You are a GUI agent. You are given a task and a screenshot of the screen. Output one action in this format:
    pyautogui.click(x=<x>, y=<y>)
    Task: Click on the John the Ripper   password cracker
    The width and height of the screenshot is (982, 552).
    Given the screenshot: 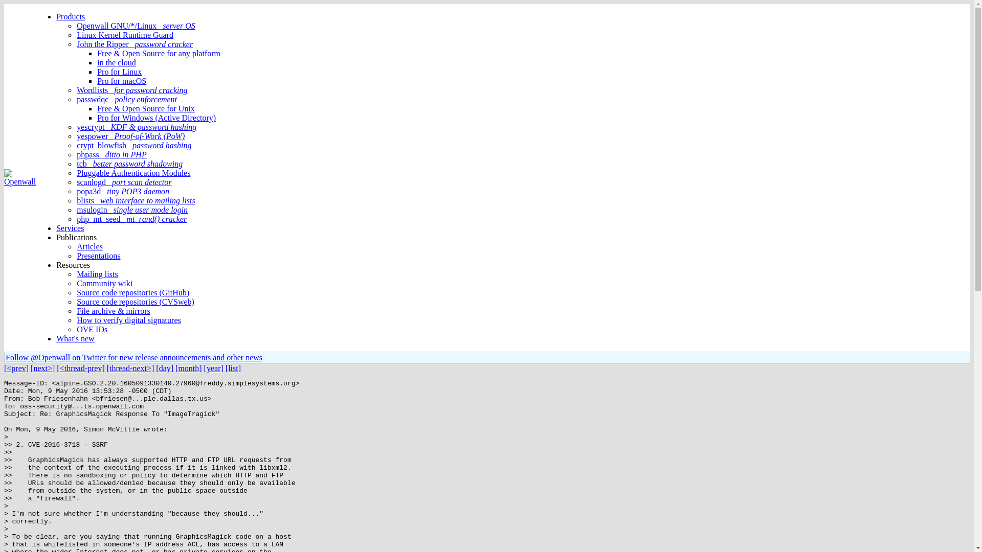 What is the action you would take?
    pyautogui.click(x=134, y=44)
    